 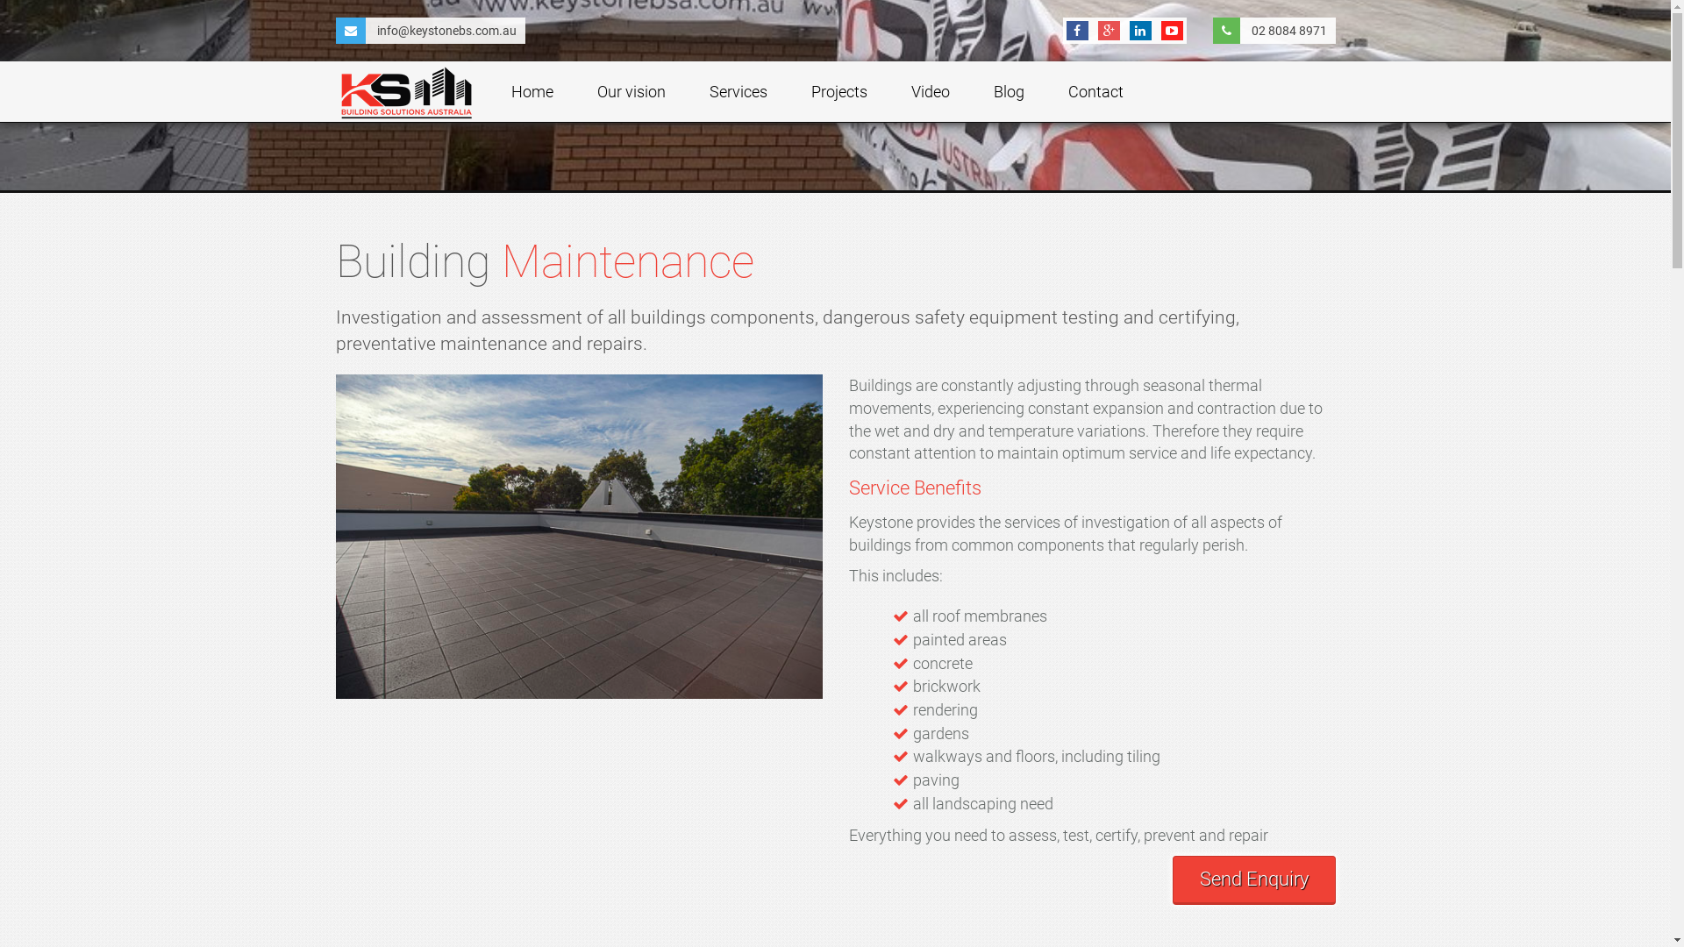 What do you see at coordinates (1095, 93) in the screenshot?
I see `Contact` at bounding box center [1095, 93].